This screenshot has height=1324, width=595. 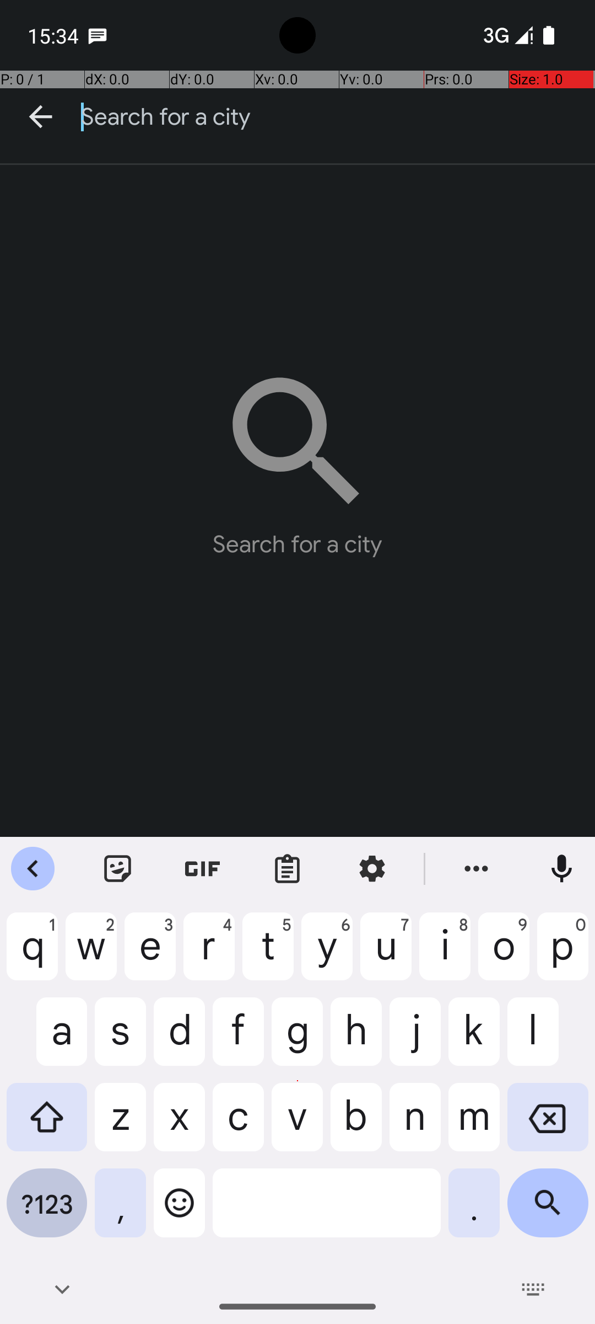 What do you see at coordinates (338, 117) in the screenshot?
I see `Search for a city` at bounding box center [338, 117].